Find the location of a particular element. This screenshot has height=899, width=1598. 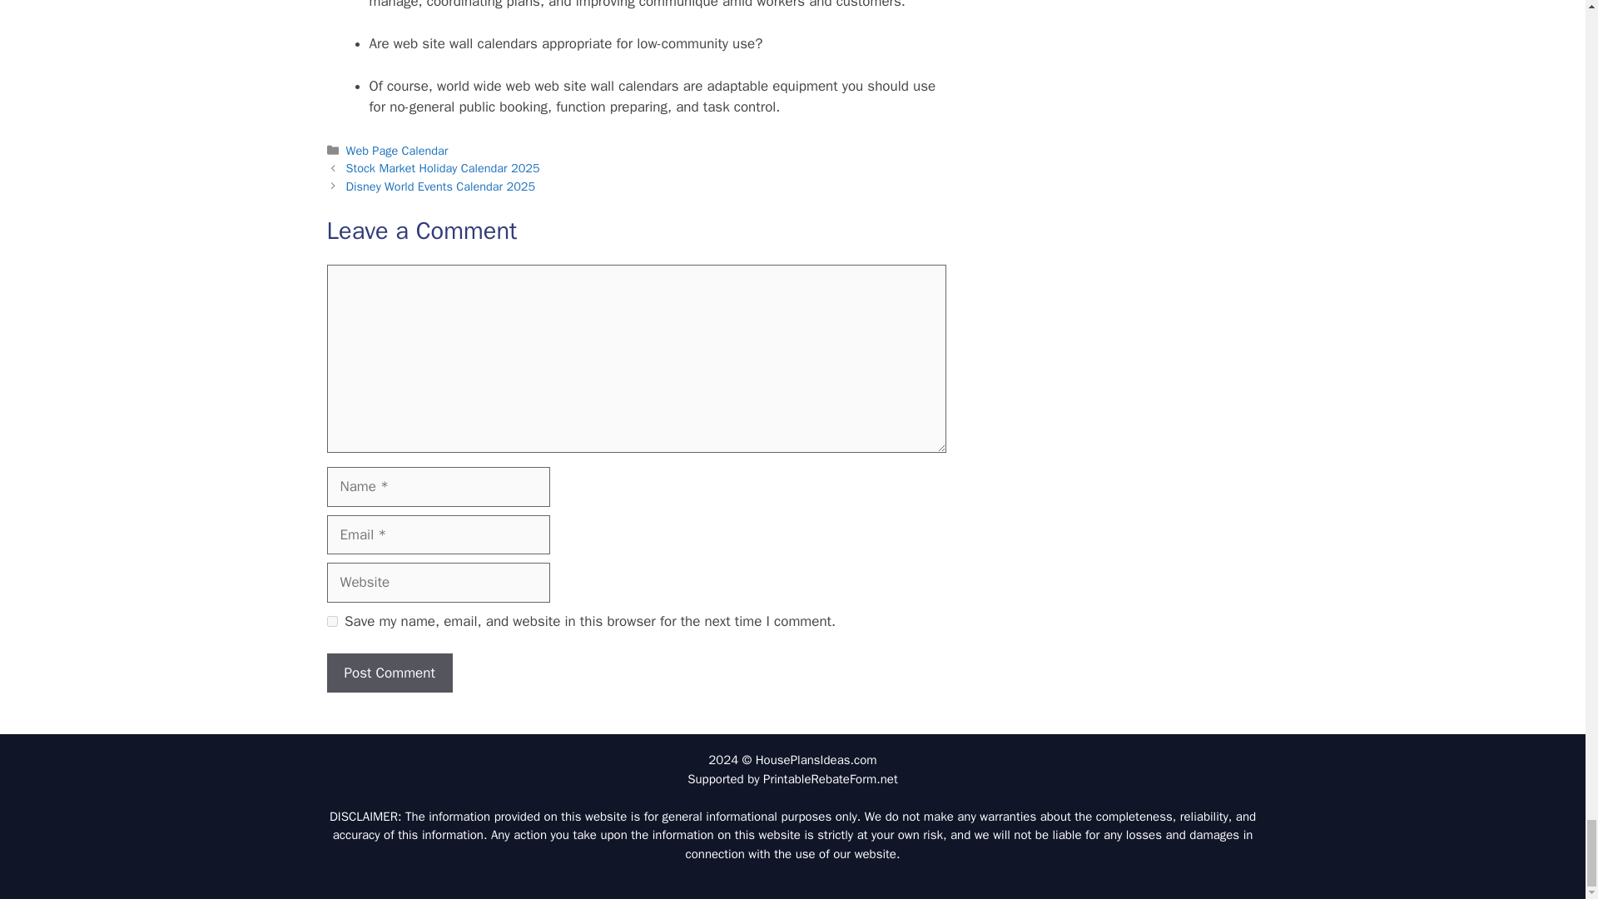

Disney World Events Calendar 2025 is located at coordinates (441, 186).